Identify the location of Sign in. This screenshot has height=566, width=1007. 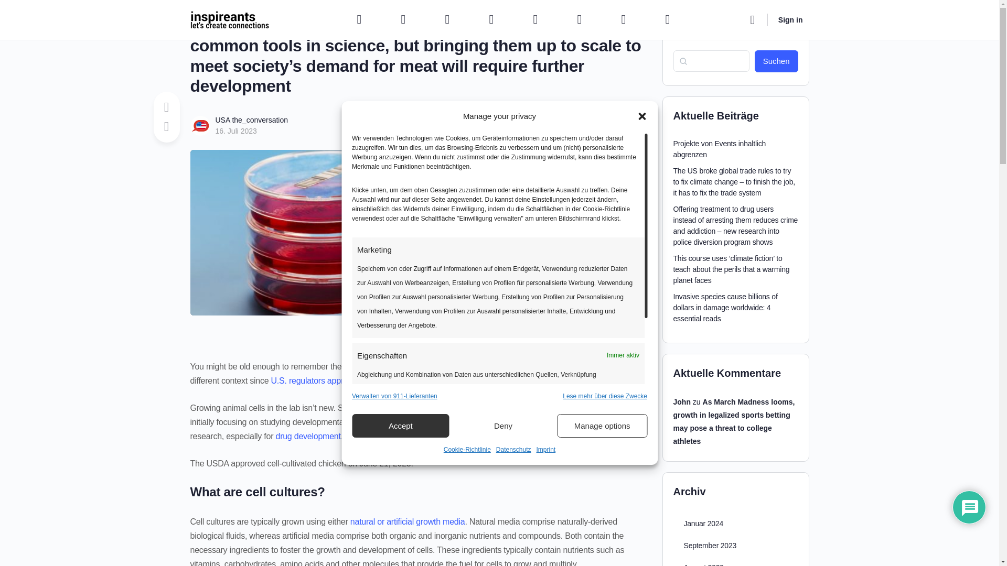
(791, 20).